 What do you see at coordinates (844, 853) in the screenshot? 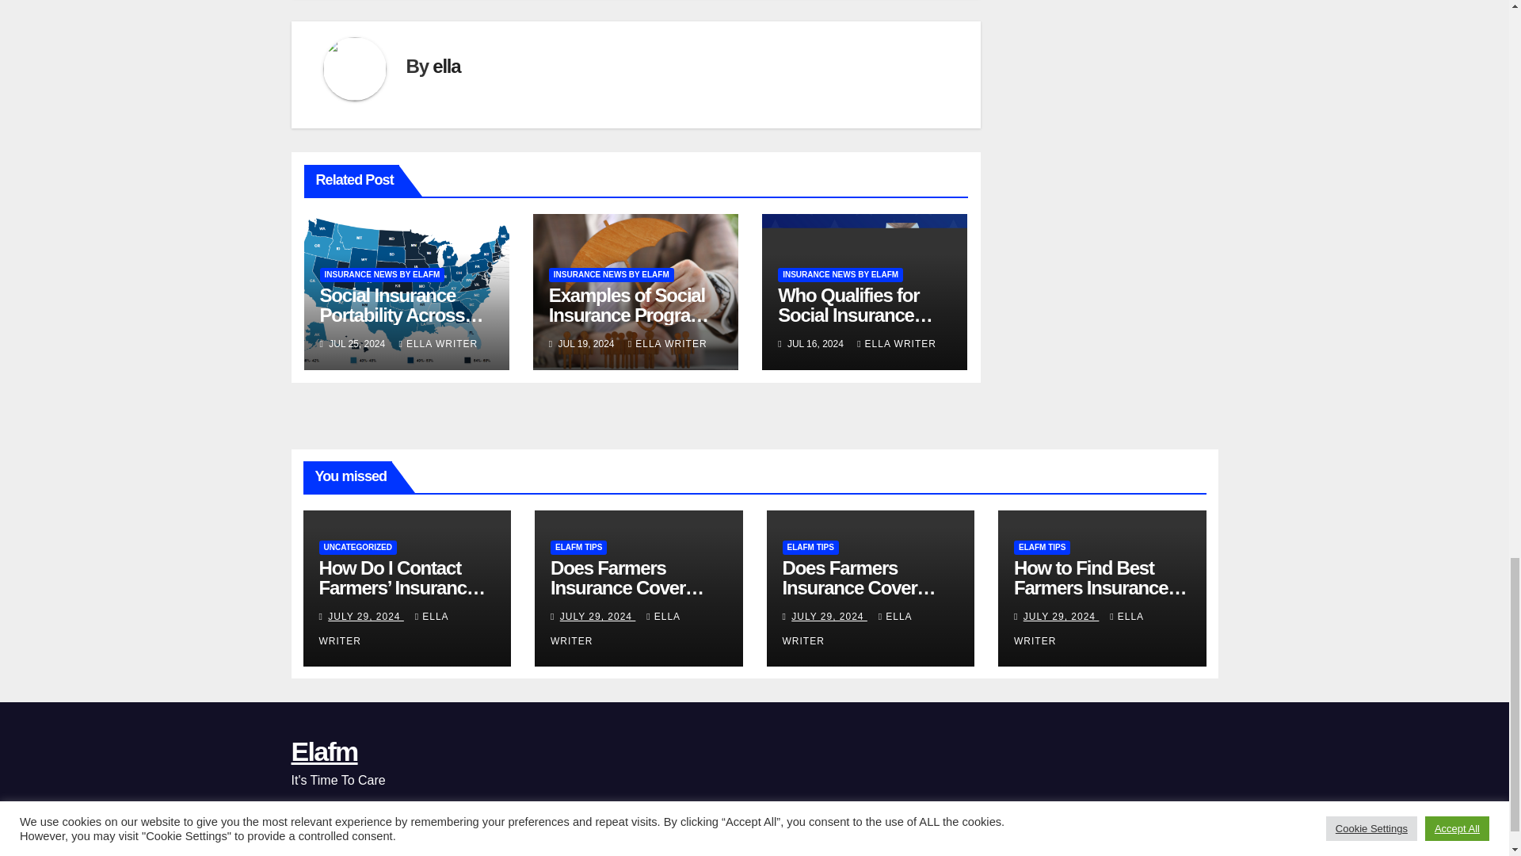
I see `Home` at bounding box center [844, 853].